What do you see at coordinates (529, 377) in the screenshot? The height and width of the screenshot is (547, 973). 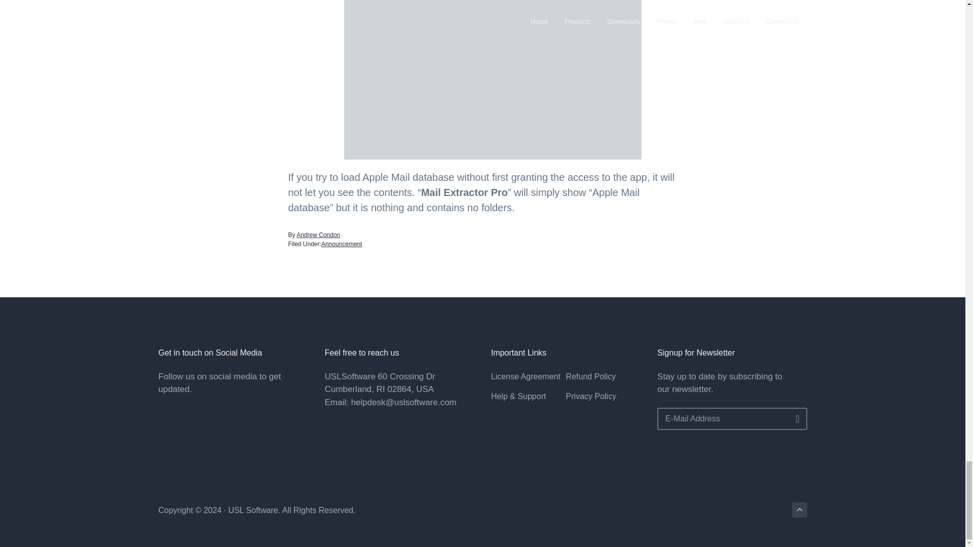 I see `License Agreement` at bounding box center [529, 377].